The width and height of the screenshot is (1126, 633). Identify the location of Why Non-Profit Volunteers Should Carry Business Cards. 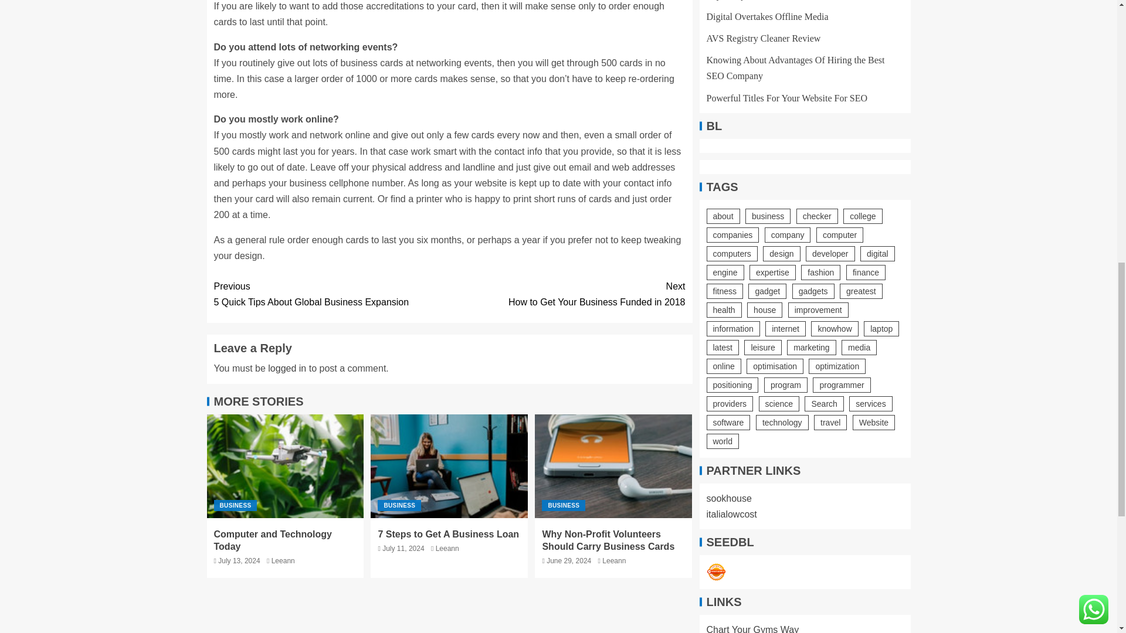
(567, 294).